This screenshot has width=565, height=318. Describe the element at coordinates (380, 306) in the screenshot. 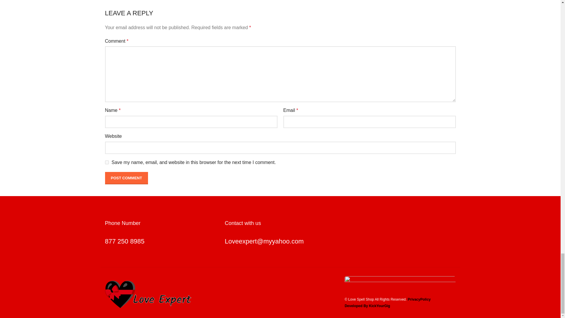

I see `KickYourGig ` at that location.